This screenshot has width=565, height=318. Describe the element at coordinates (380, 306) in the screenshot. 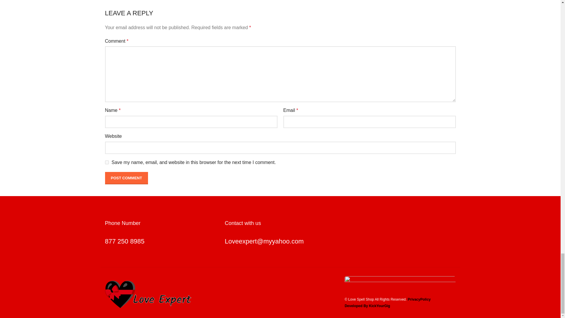

I see `KickYourGig ` at that location.